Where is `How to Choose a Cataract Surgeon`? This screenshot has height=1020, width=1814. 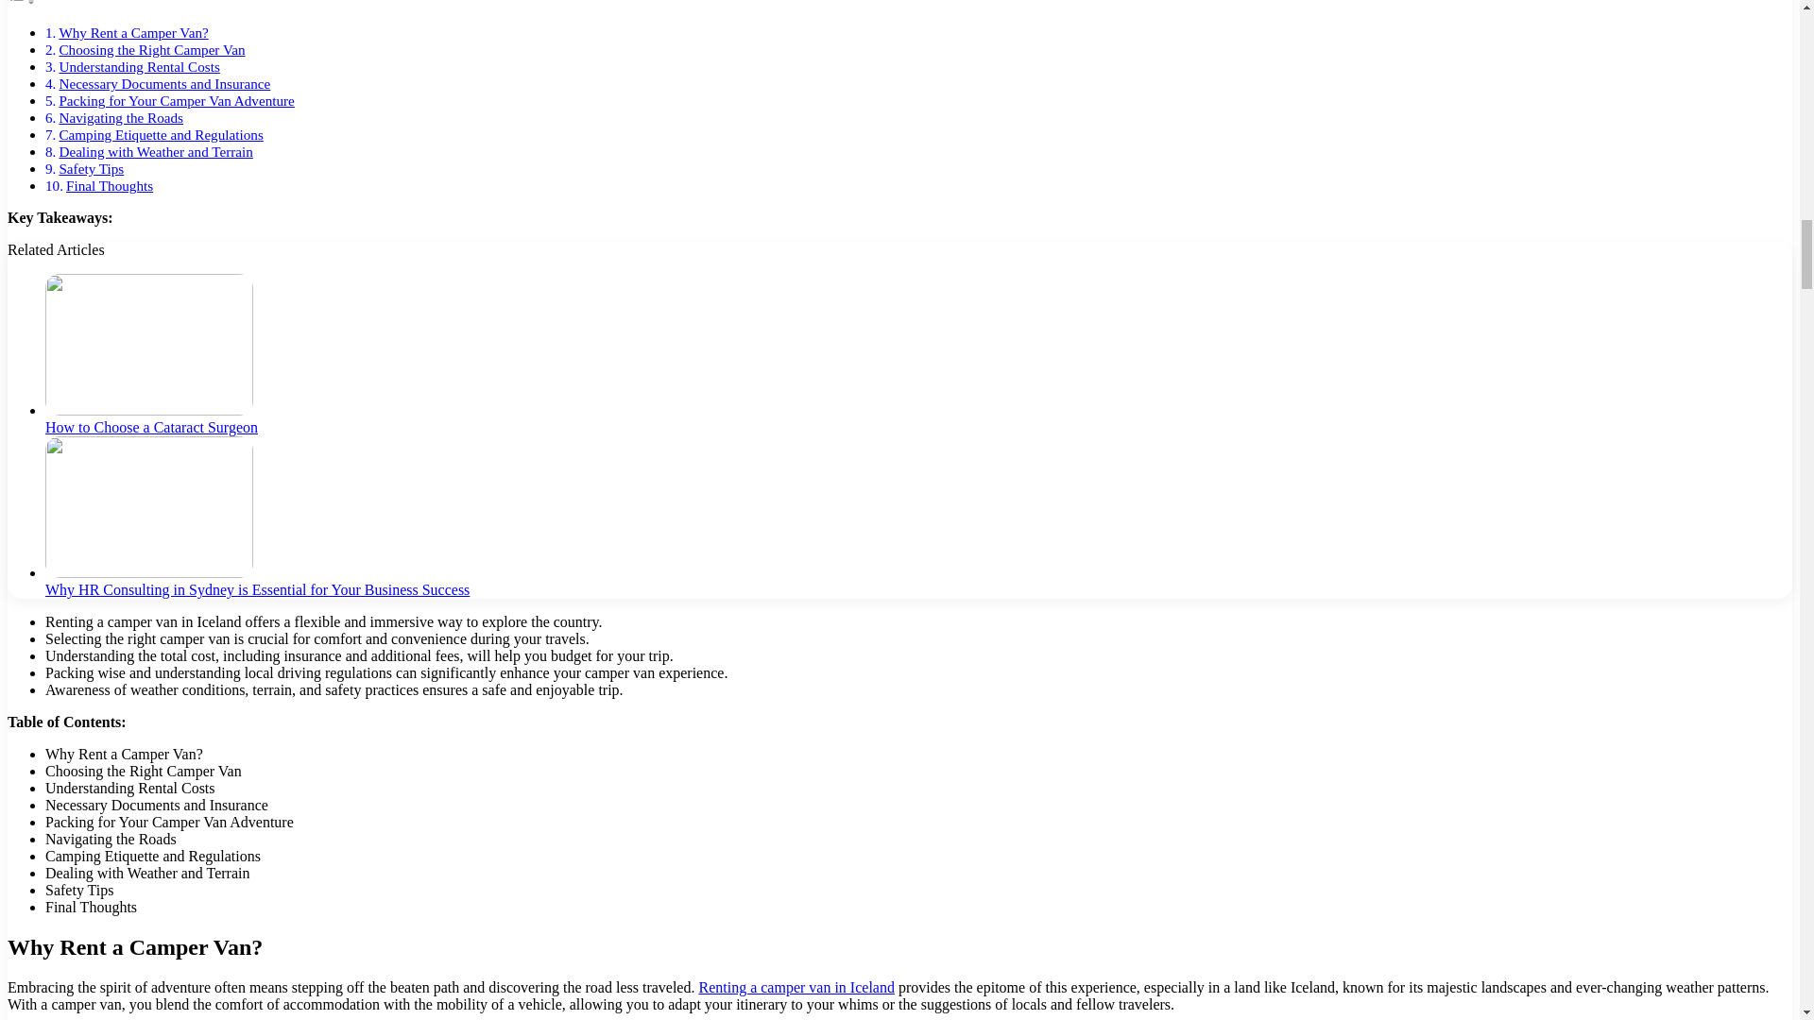 How to Choose a Cataract Surgeon is located at coordinates (151, 427).